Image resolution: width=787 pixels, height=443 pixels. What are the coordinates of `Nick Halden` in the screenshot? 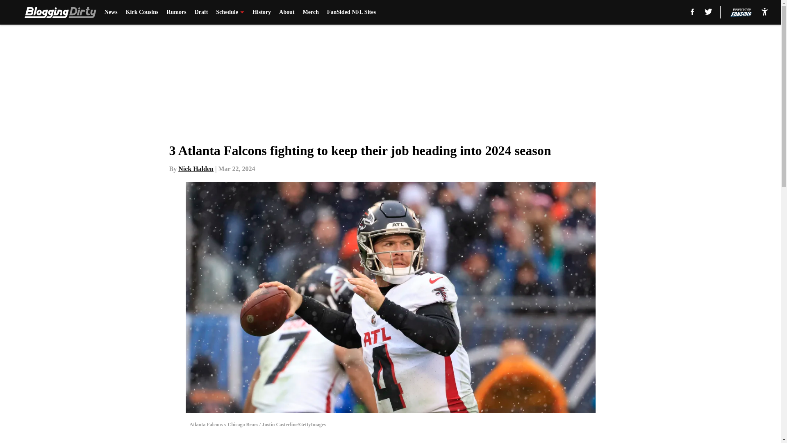 It's located at (196, 169).